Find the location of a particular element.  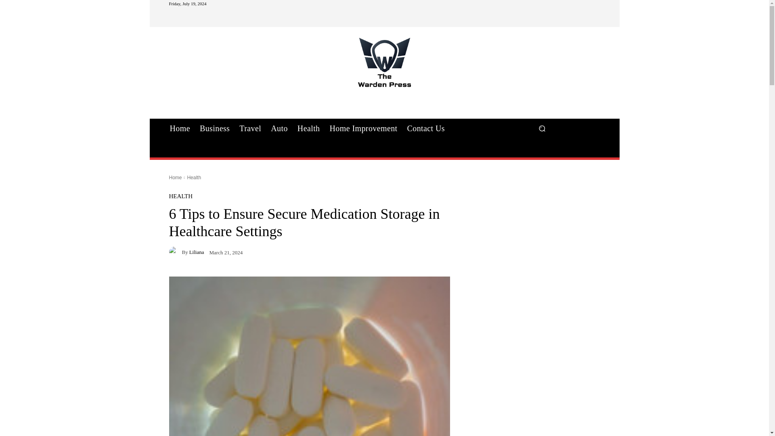

Health is located at coordinates (308, 128).